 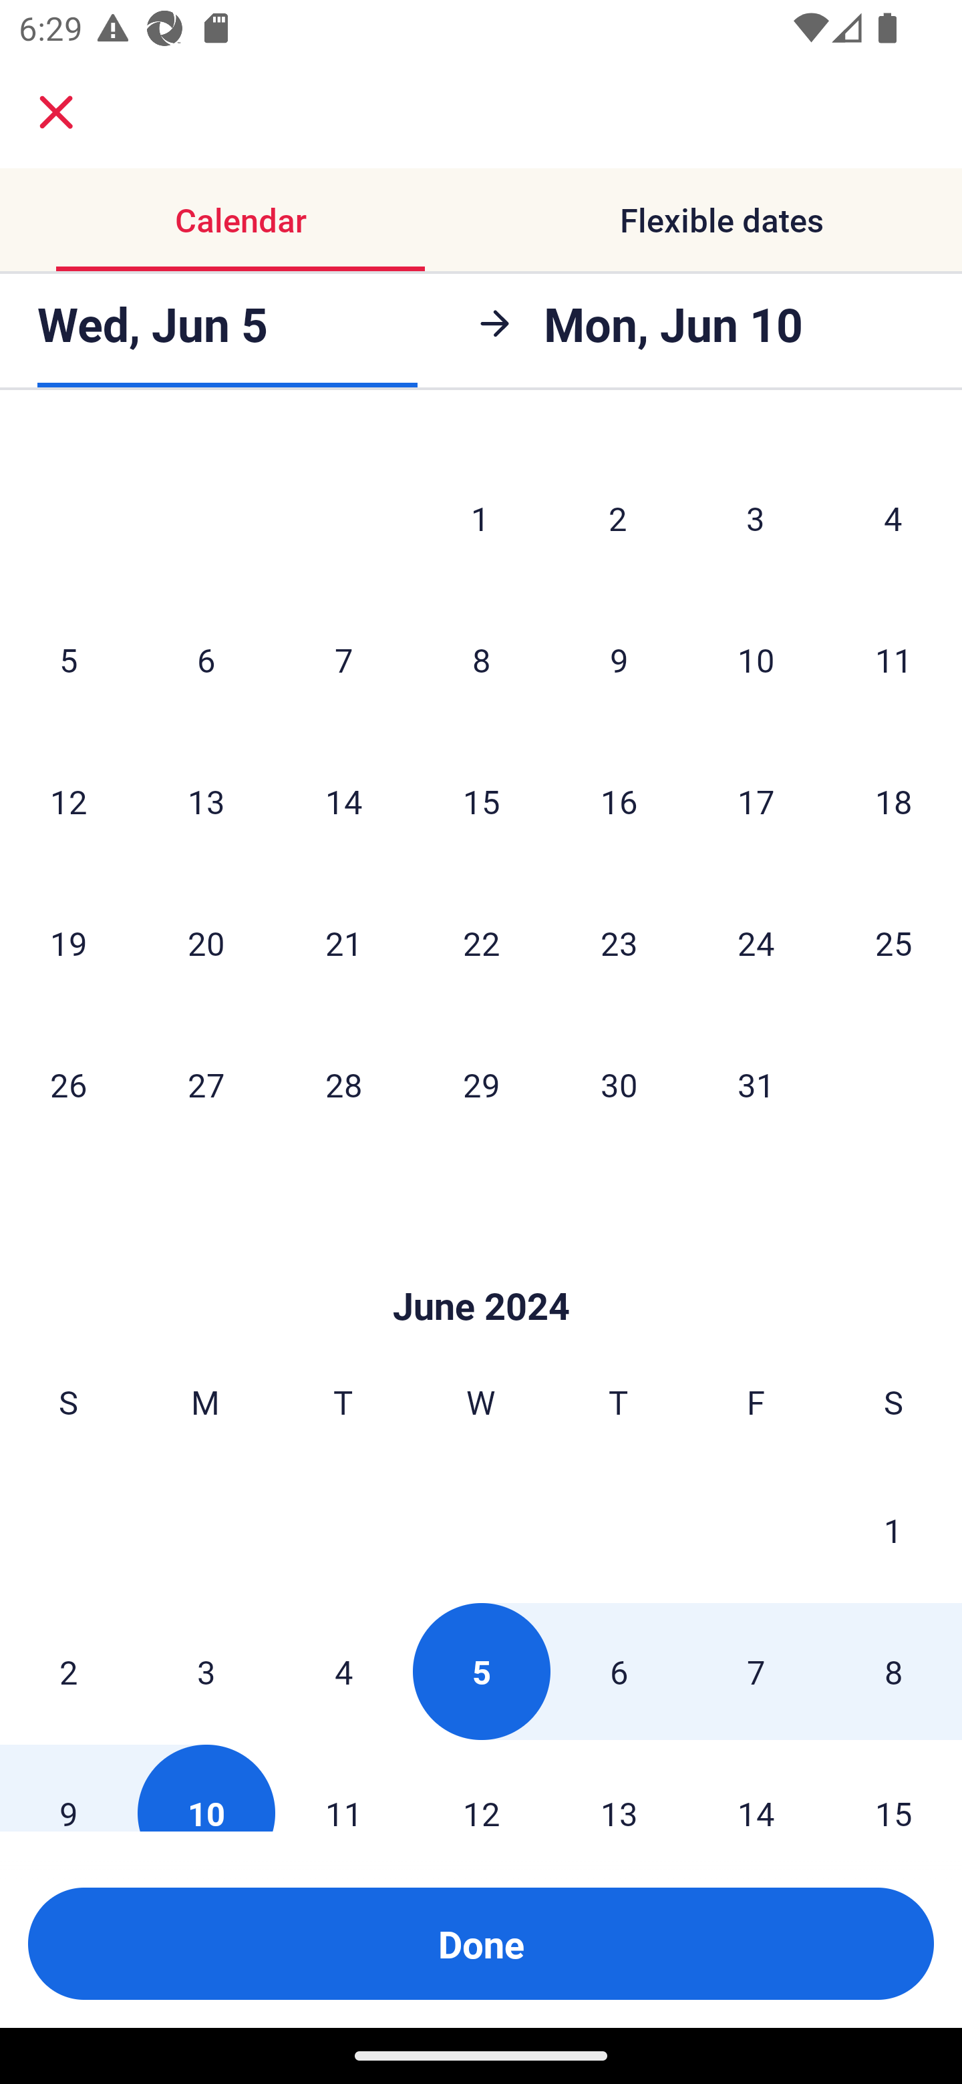 I want to click on 29 Wednesday, May 29, 2024, so click(x=481, y=1085).